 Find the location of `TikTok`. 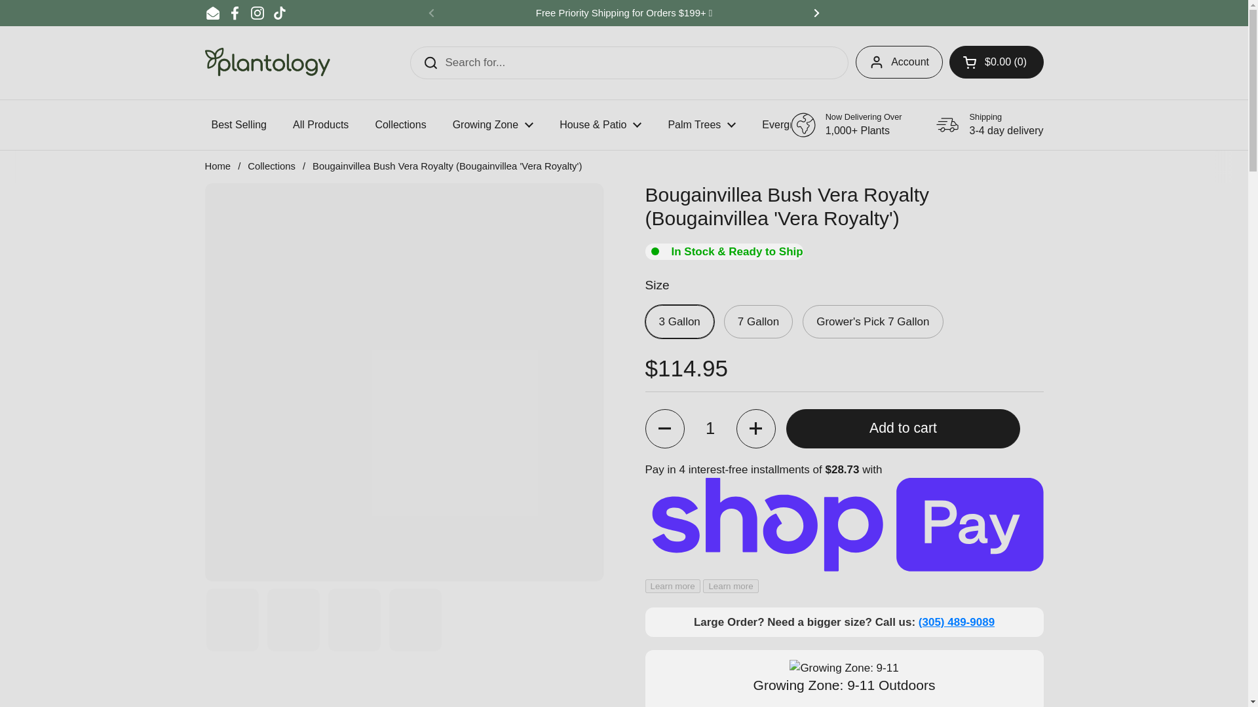

TikTok is located at coordinates (279, 13).